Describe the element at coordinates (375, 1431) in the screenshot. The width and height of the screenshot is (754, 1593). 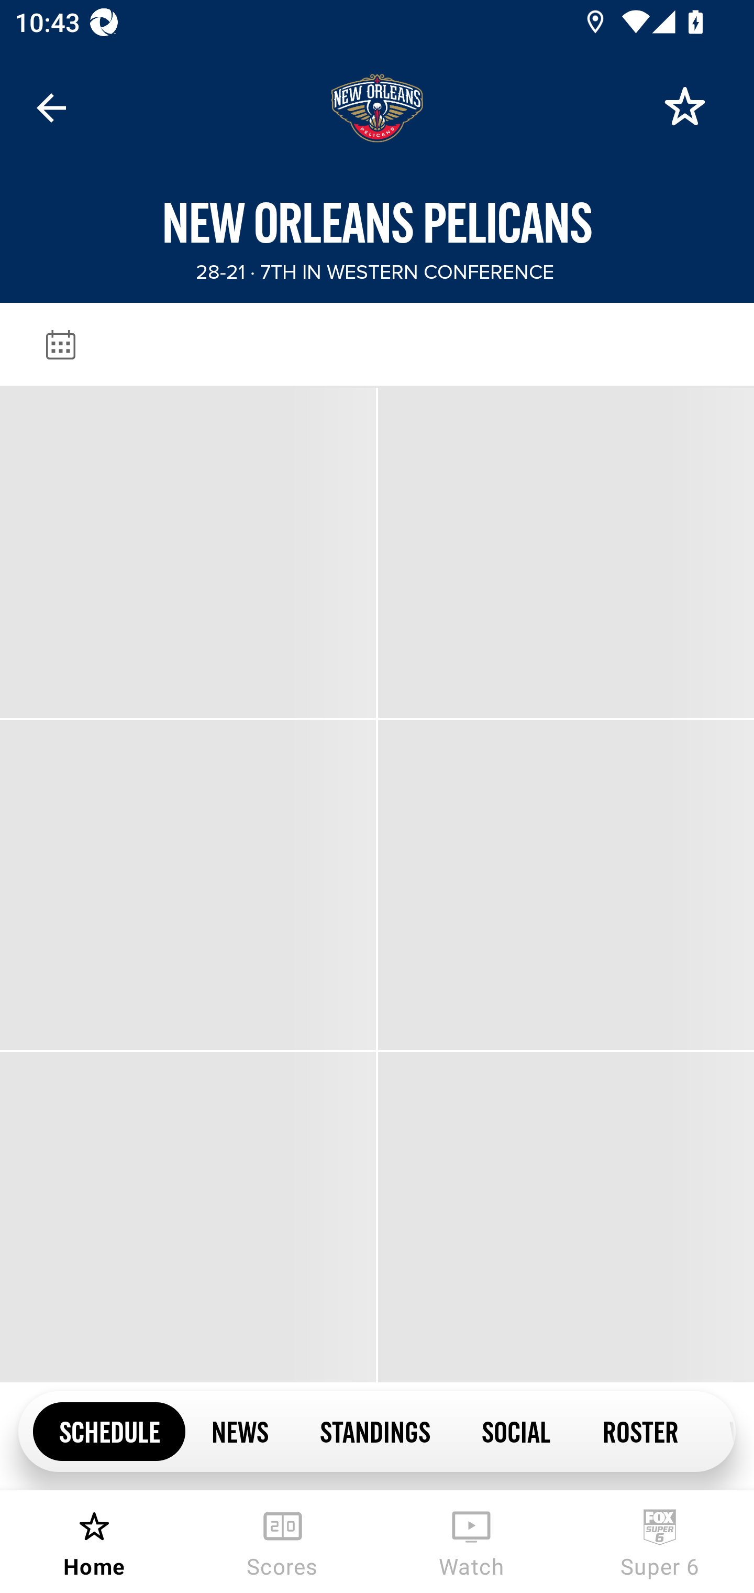
I see `STANDINGS` at that location.